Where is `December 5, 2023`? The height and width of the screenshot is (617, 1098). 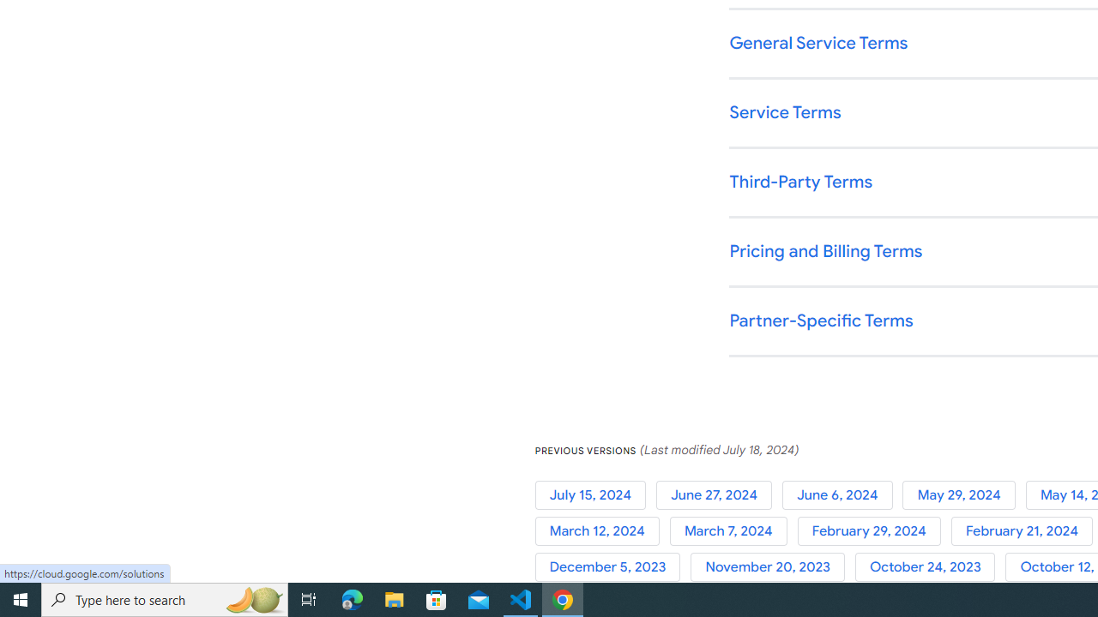 December 5, 2023 is located at coordinates (612, 567).